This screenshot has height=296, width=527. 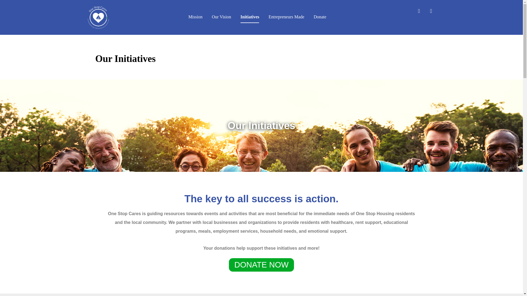 I want to click on Donate, so click(x=320, y=17).